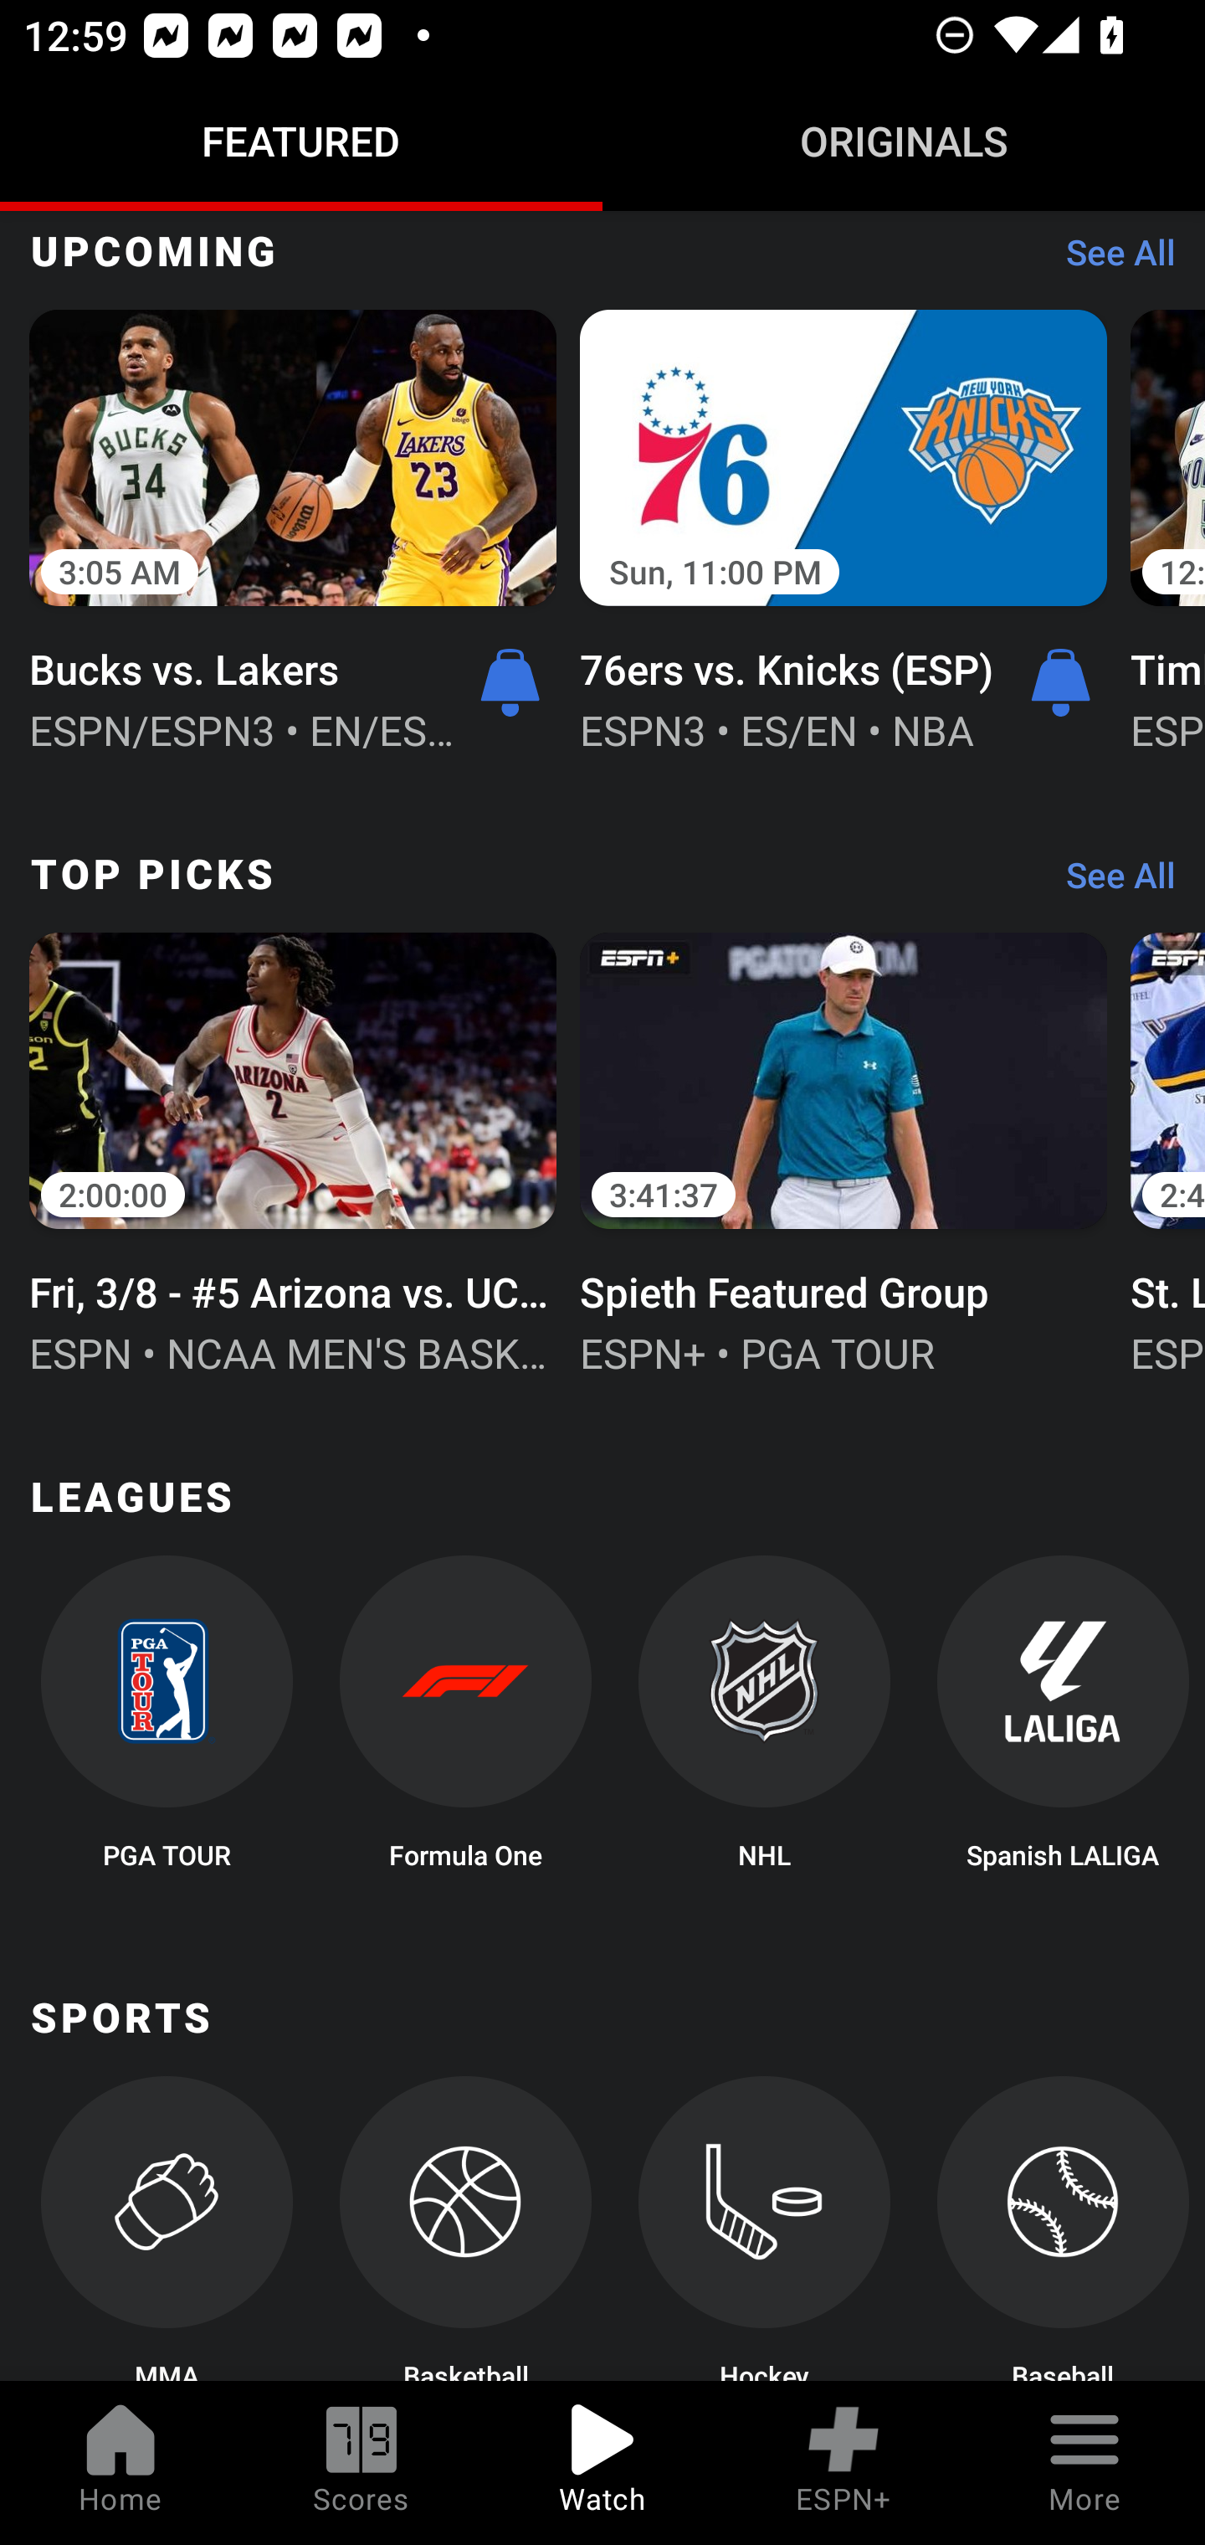 The image size is (1205, 2545). What do you see at coordinates (843, 1150) in the screenshot?
I see `3:41:37 Spieth Featured Group ESPN+ • PGA TOUR` at bounding box center [843, 1150].